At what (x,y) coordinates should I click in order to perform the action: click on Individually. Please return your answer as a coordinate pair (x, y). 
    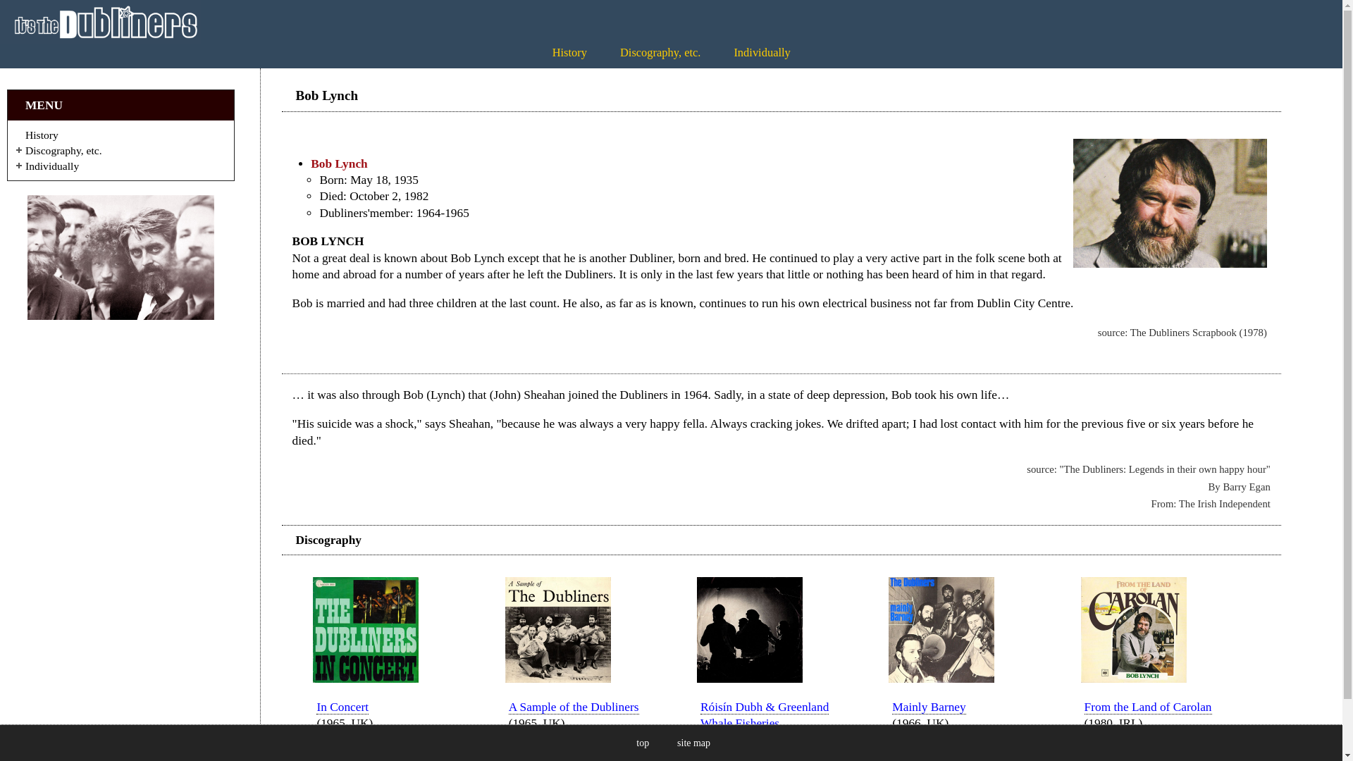
    Looking at the image, I should click on (761, 52).